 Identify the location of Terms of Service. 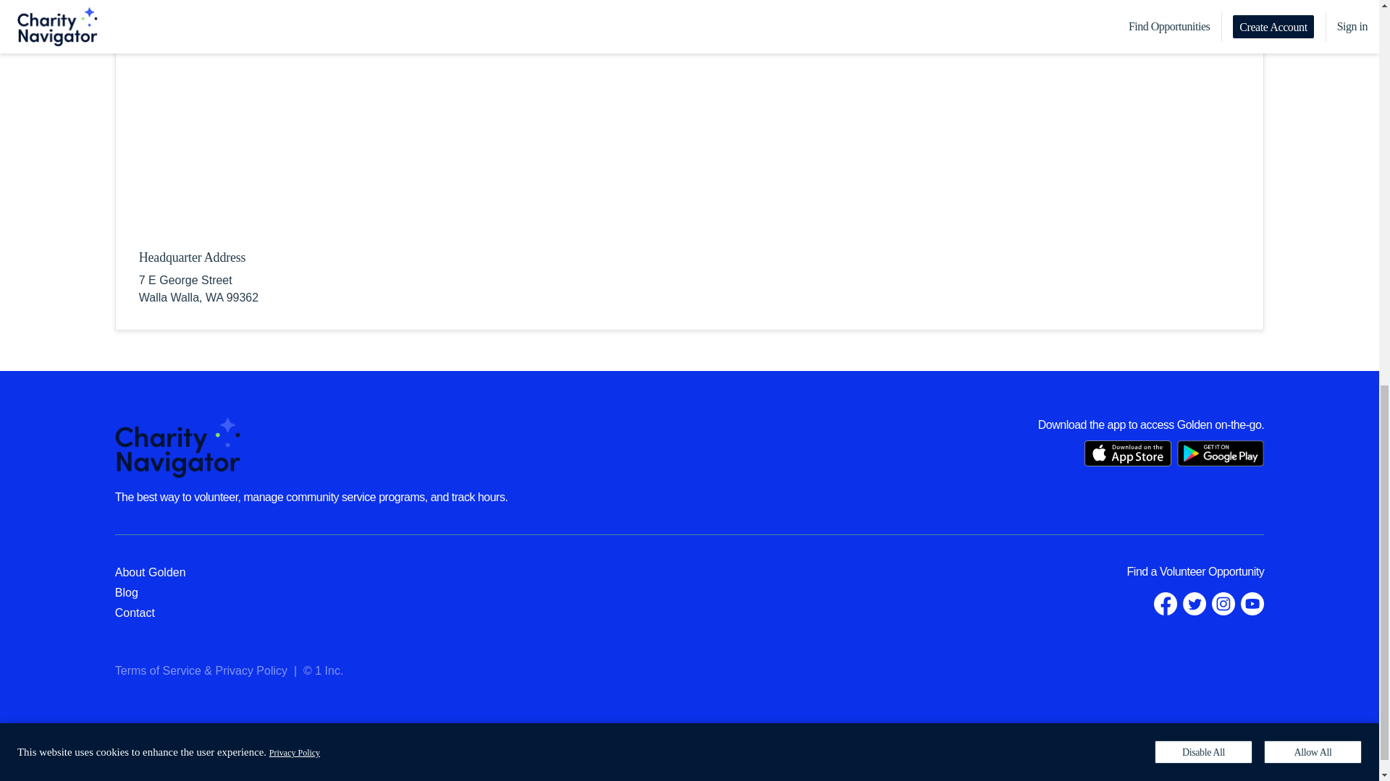
(158, 671).